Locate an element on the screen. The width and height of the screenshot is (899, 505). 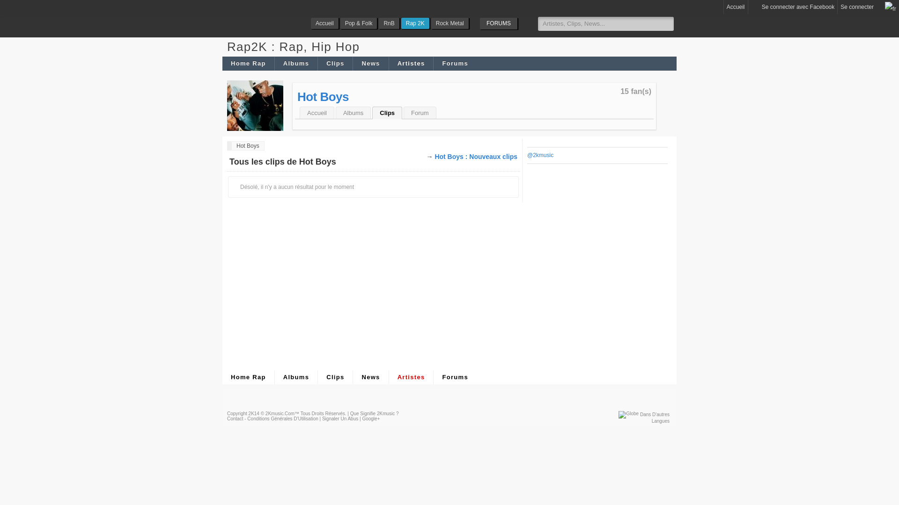
 Se connecter avec Facebook is located at coordinates (793, 7).